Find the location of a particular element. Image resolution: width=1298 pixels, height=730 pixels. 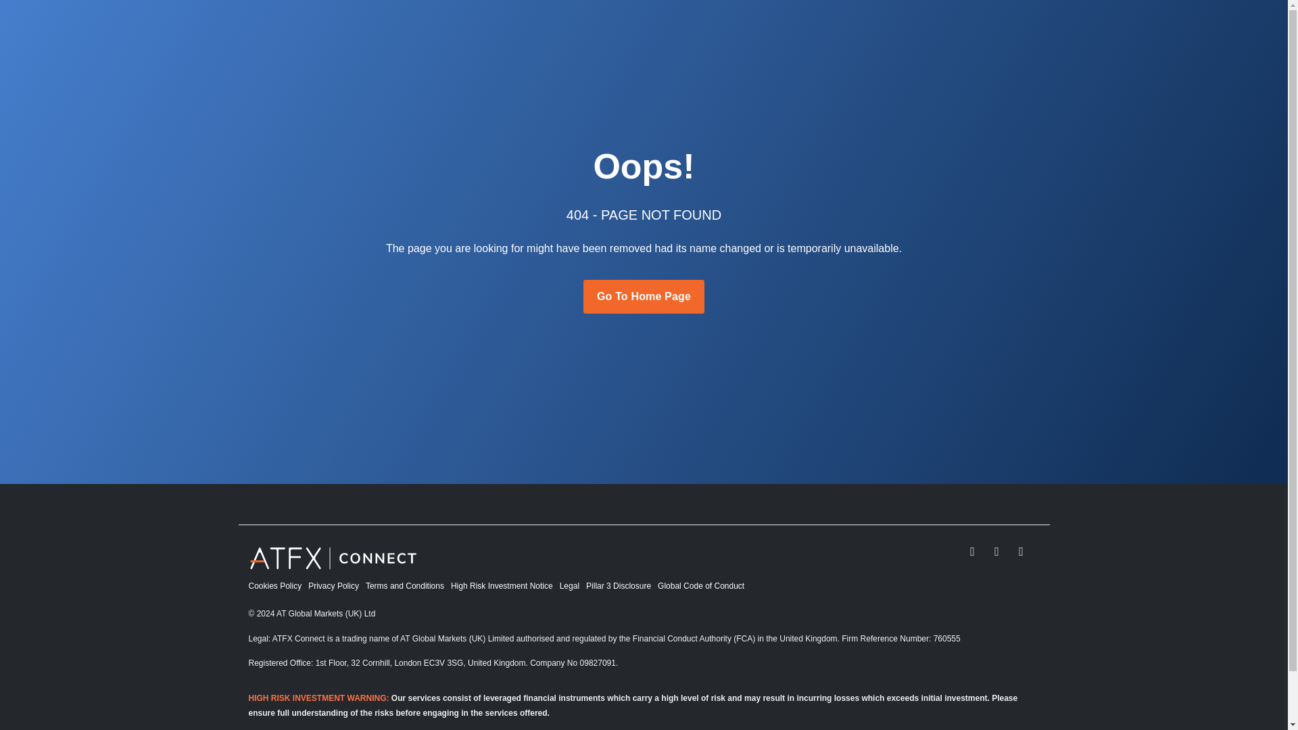

Legal is located at coordinates (573, 585).